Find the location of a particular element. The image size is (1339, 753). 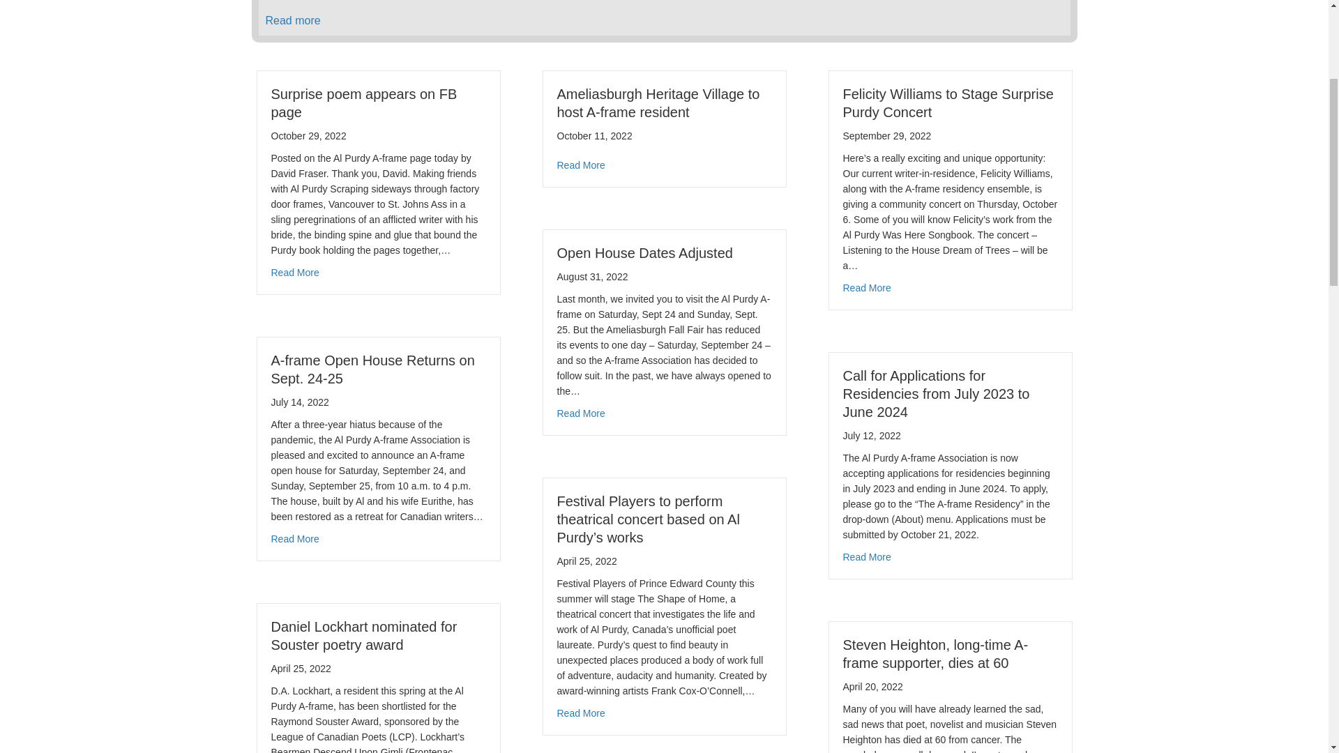

Read More is located at coordinates (866, 539).